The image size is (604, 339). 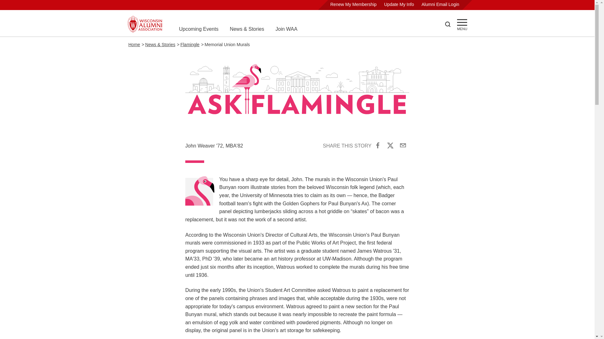 What do you see at coordinates (286, 29) in the screenshot?
I see `Join WAA` at bounding box center [286, 29].